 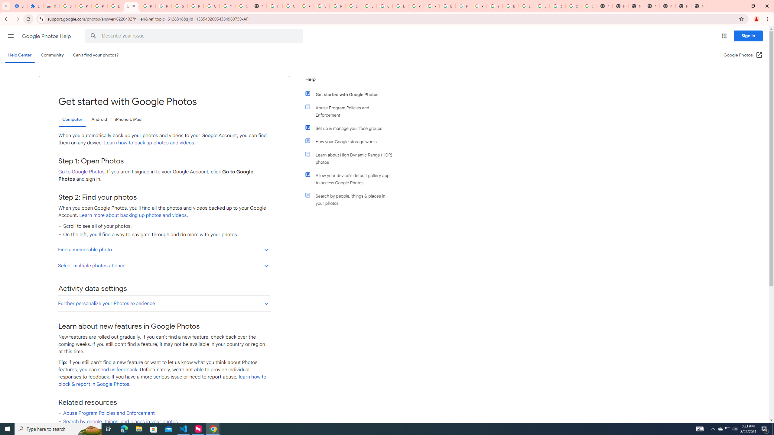 What do you see at coordinates (352, 158) in the screenshot?
I see `Learn about High Dynamic Range (HDR) photos` at bounding box center [352, 158].